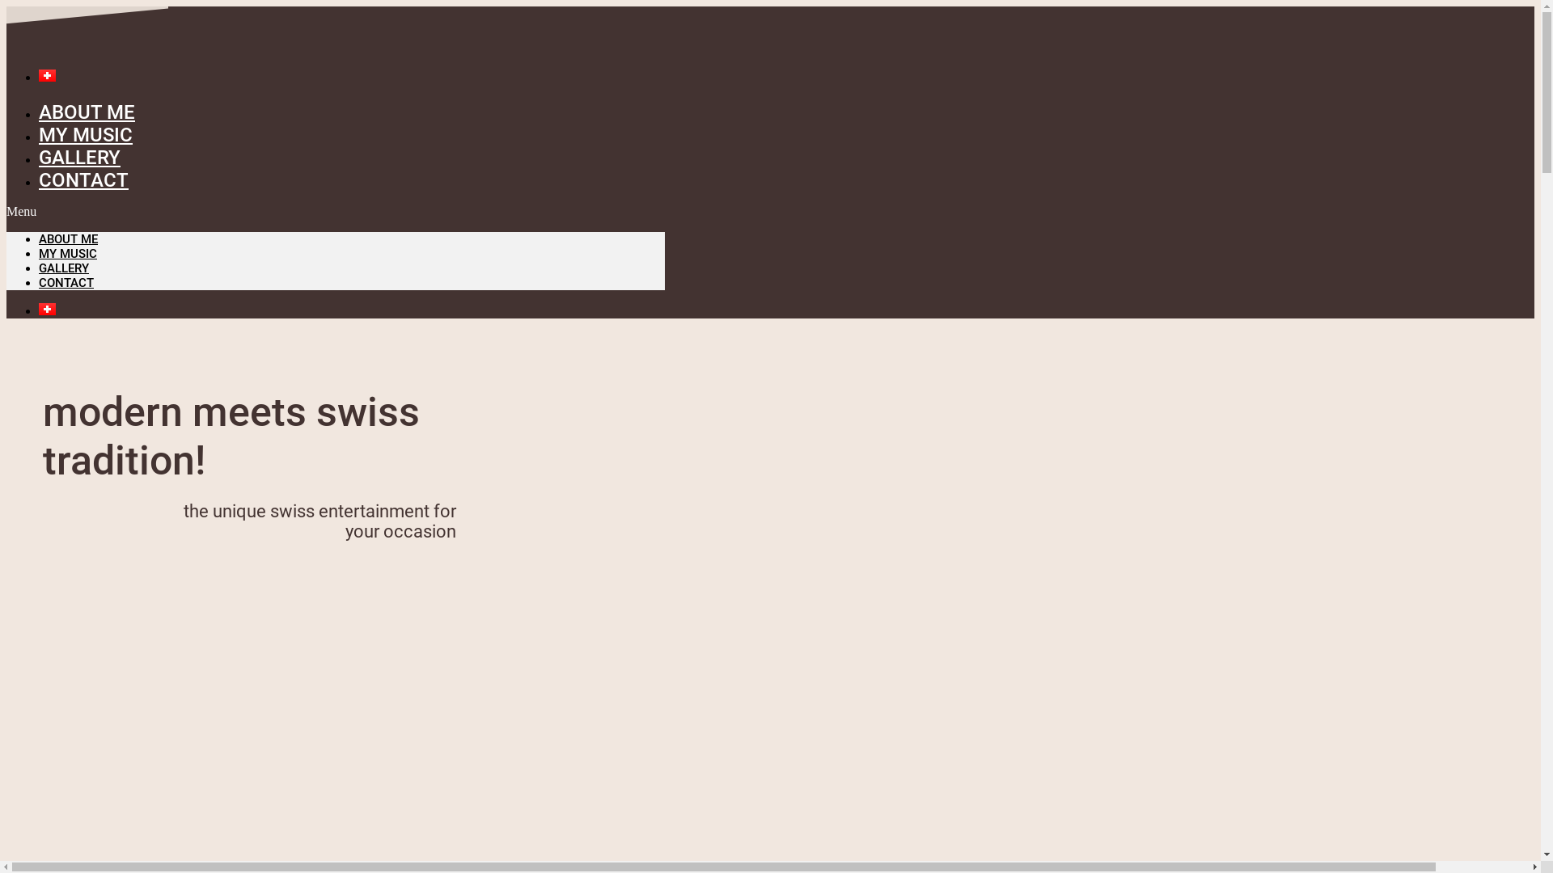 The image size is (1553, 873). What do you see at coordinates (86, 135) in the screenshot?
I see `MY MUSIC` at bounding box center [86, 135].